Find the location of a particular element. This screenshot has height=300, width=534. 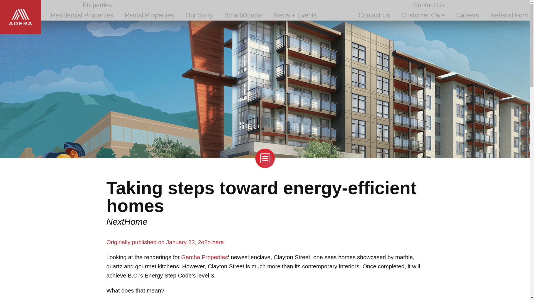

Contact Us is located at coordinates (374, 15).